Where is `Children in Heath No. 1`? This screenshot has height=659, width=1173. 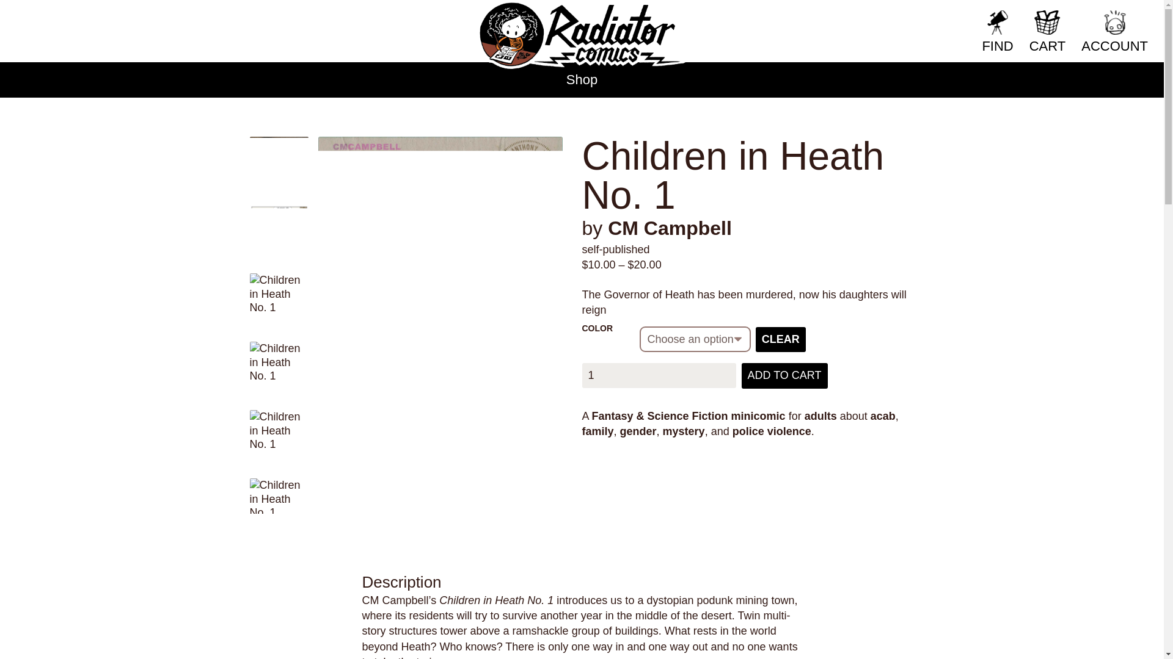
Children in Heath No. 1 is located at coordinates (278, 294).